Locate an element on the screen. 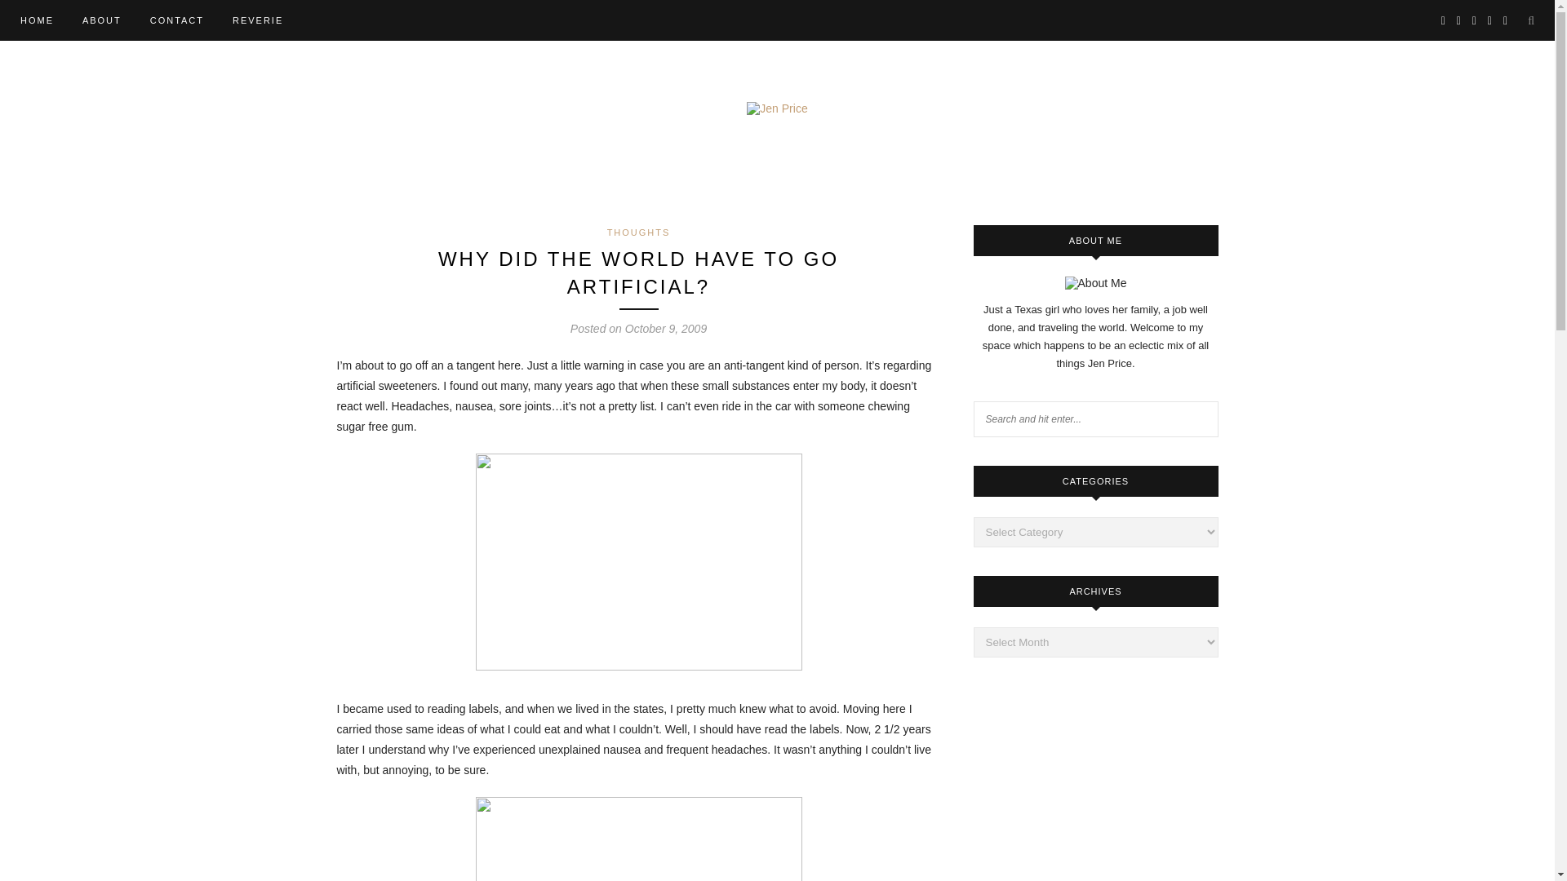 This screenshot has width=1567, height=881. ABOUT is located at coordinates (102, 20).